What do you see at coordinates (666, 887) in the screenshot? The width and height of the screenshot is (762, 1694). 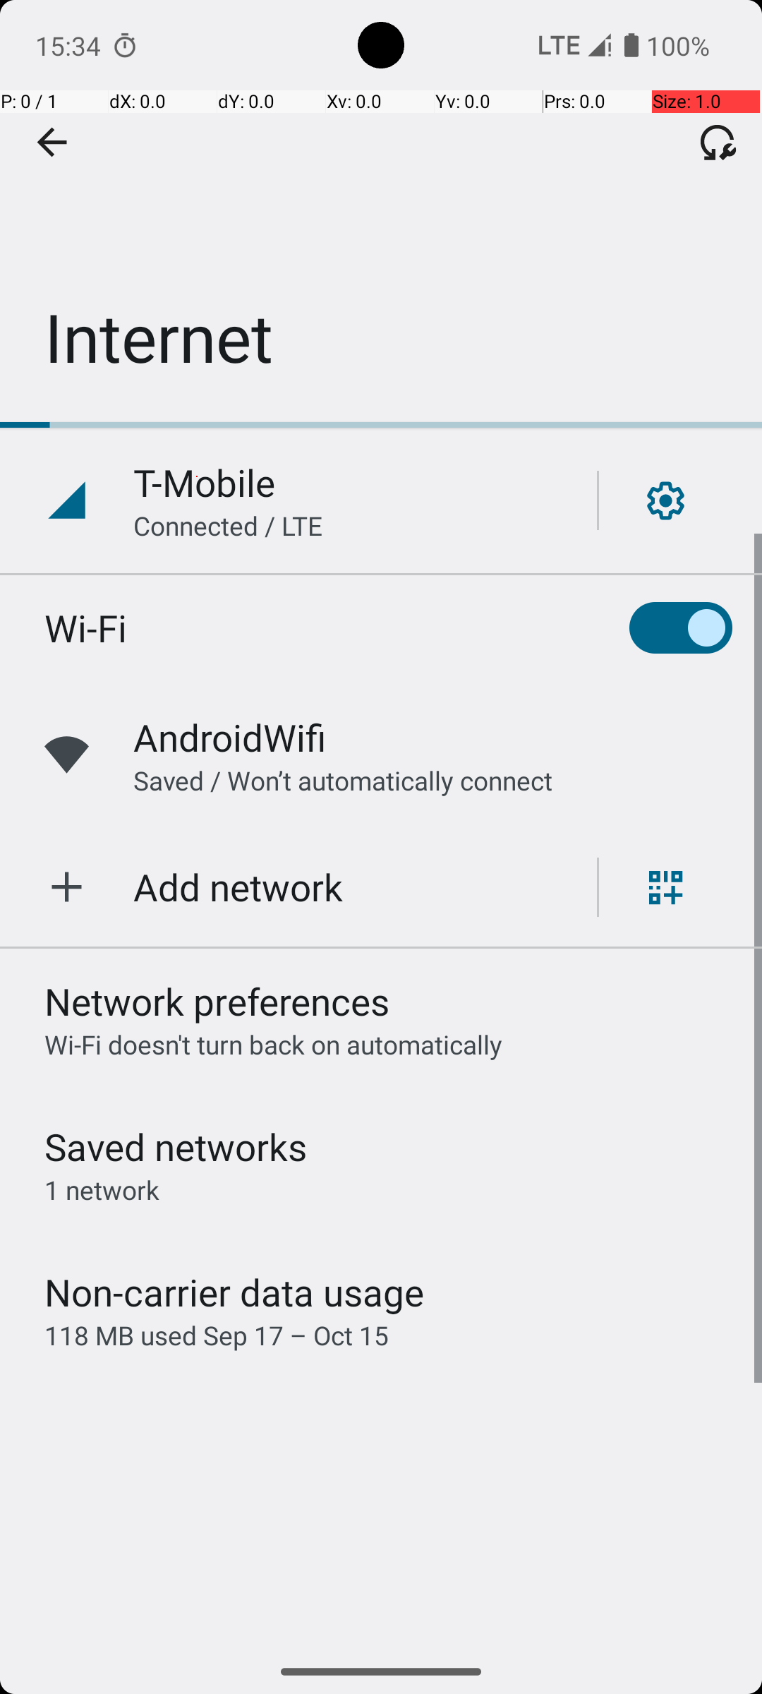 I see `Scan QR code` at bounding box center [666, 887].